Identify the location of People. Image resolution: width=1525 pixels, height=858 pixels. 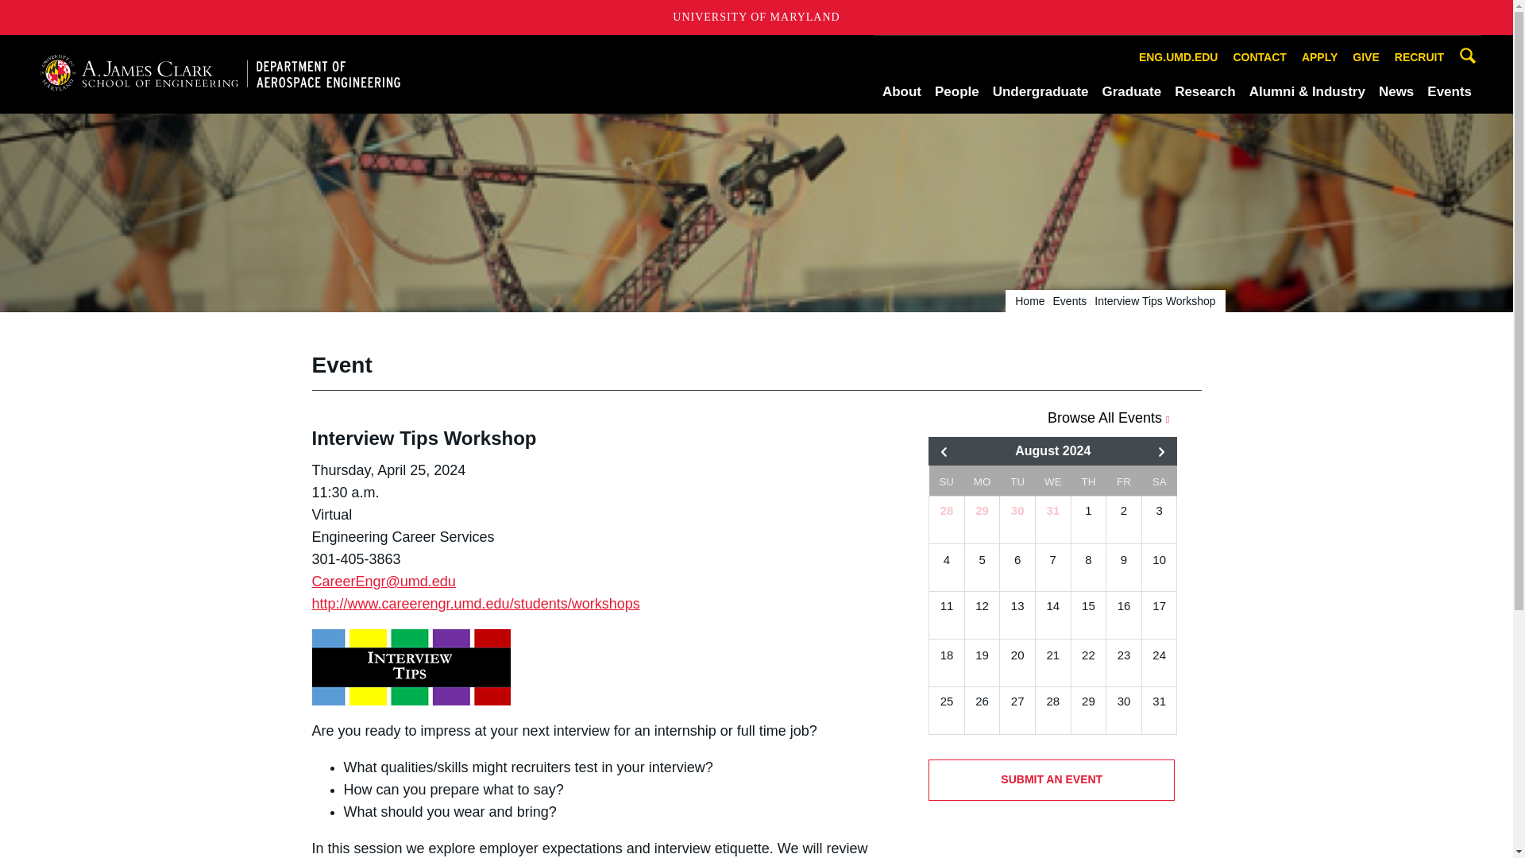
(956, 91).